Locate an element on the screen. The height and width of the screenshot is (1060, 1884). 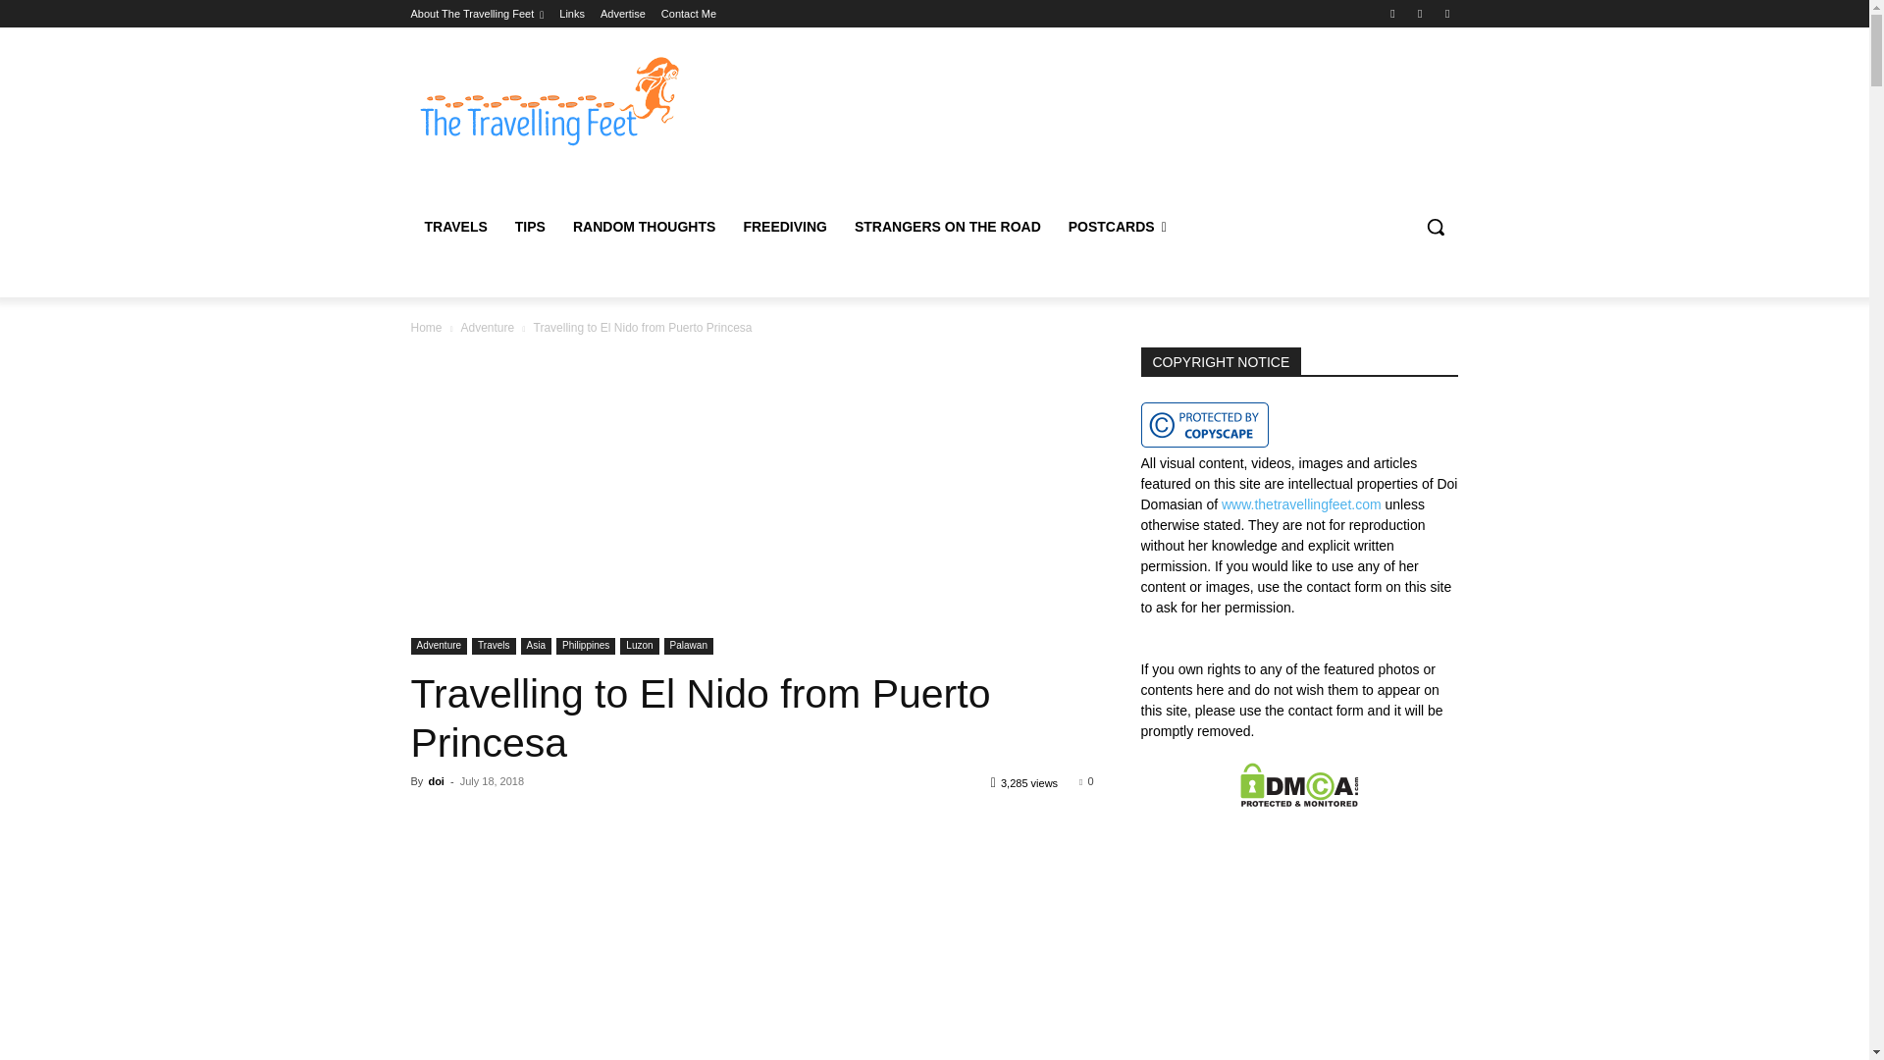
RANDOM THOUGHTS is located at coordinates (644, 226).